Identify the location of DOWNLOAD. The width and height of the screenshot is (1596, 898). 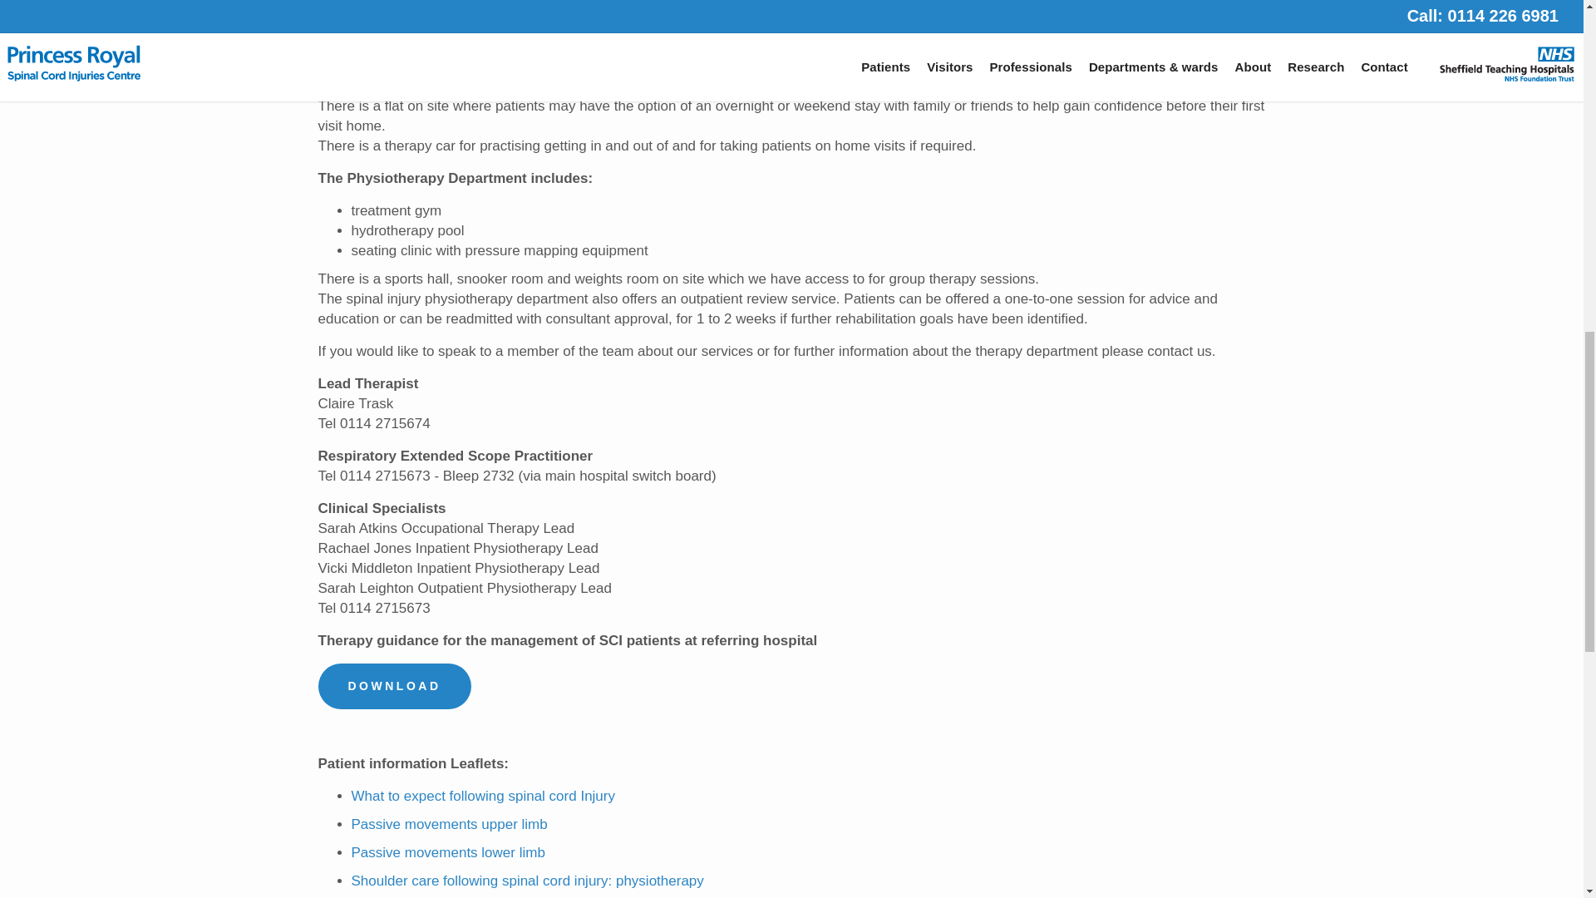
(394, 687).